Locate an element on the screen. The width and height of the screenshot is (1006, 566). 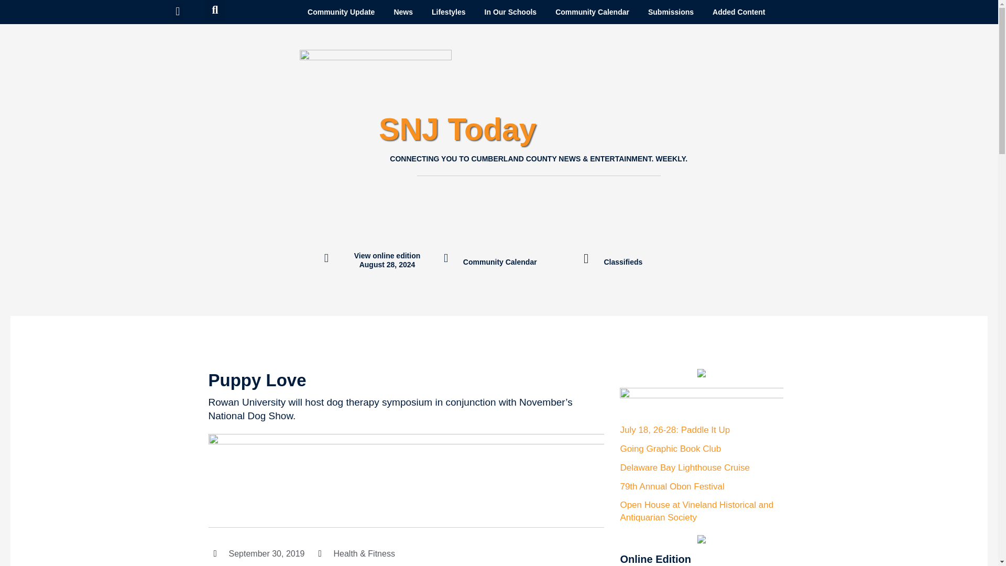
In Our Schools is located at coordinates (510, 12).